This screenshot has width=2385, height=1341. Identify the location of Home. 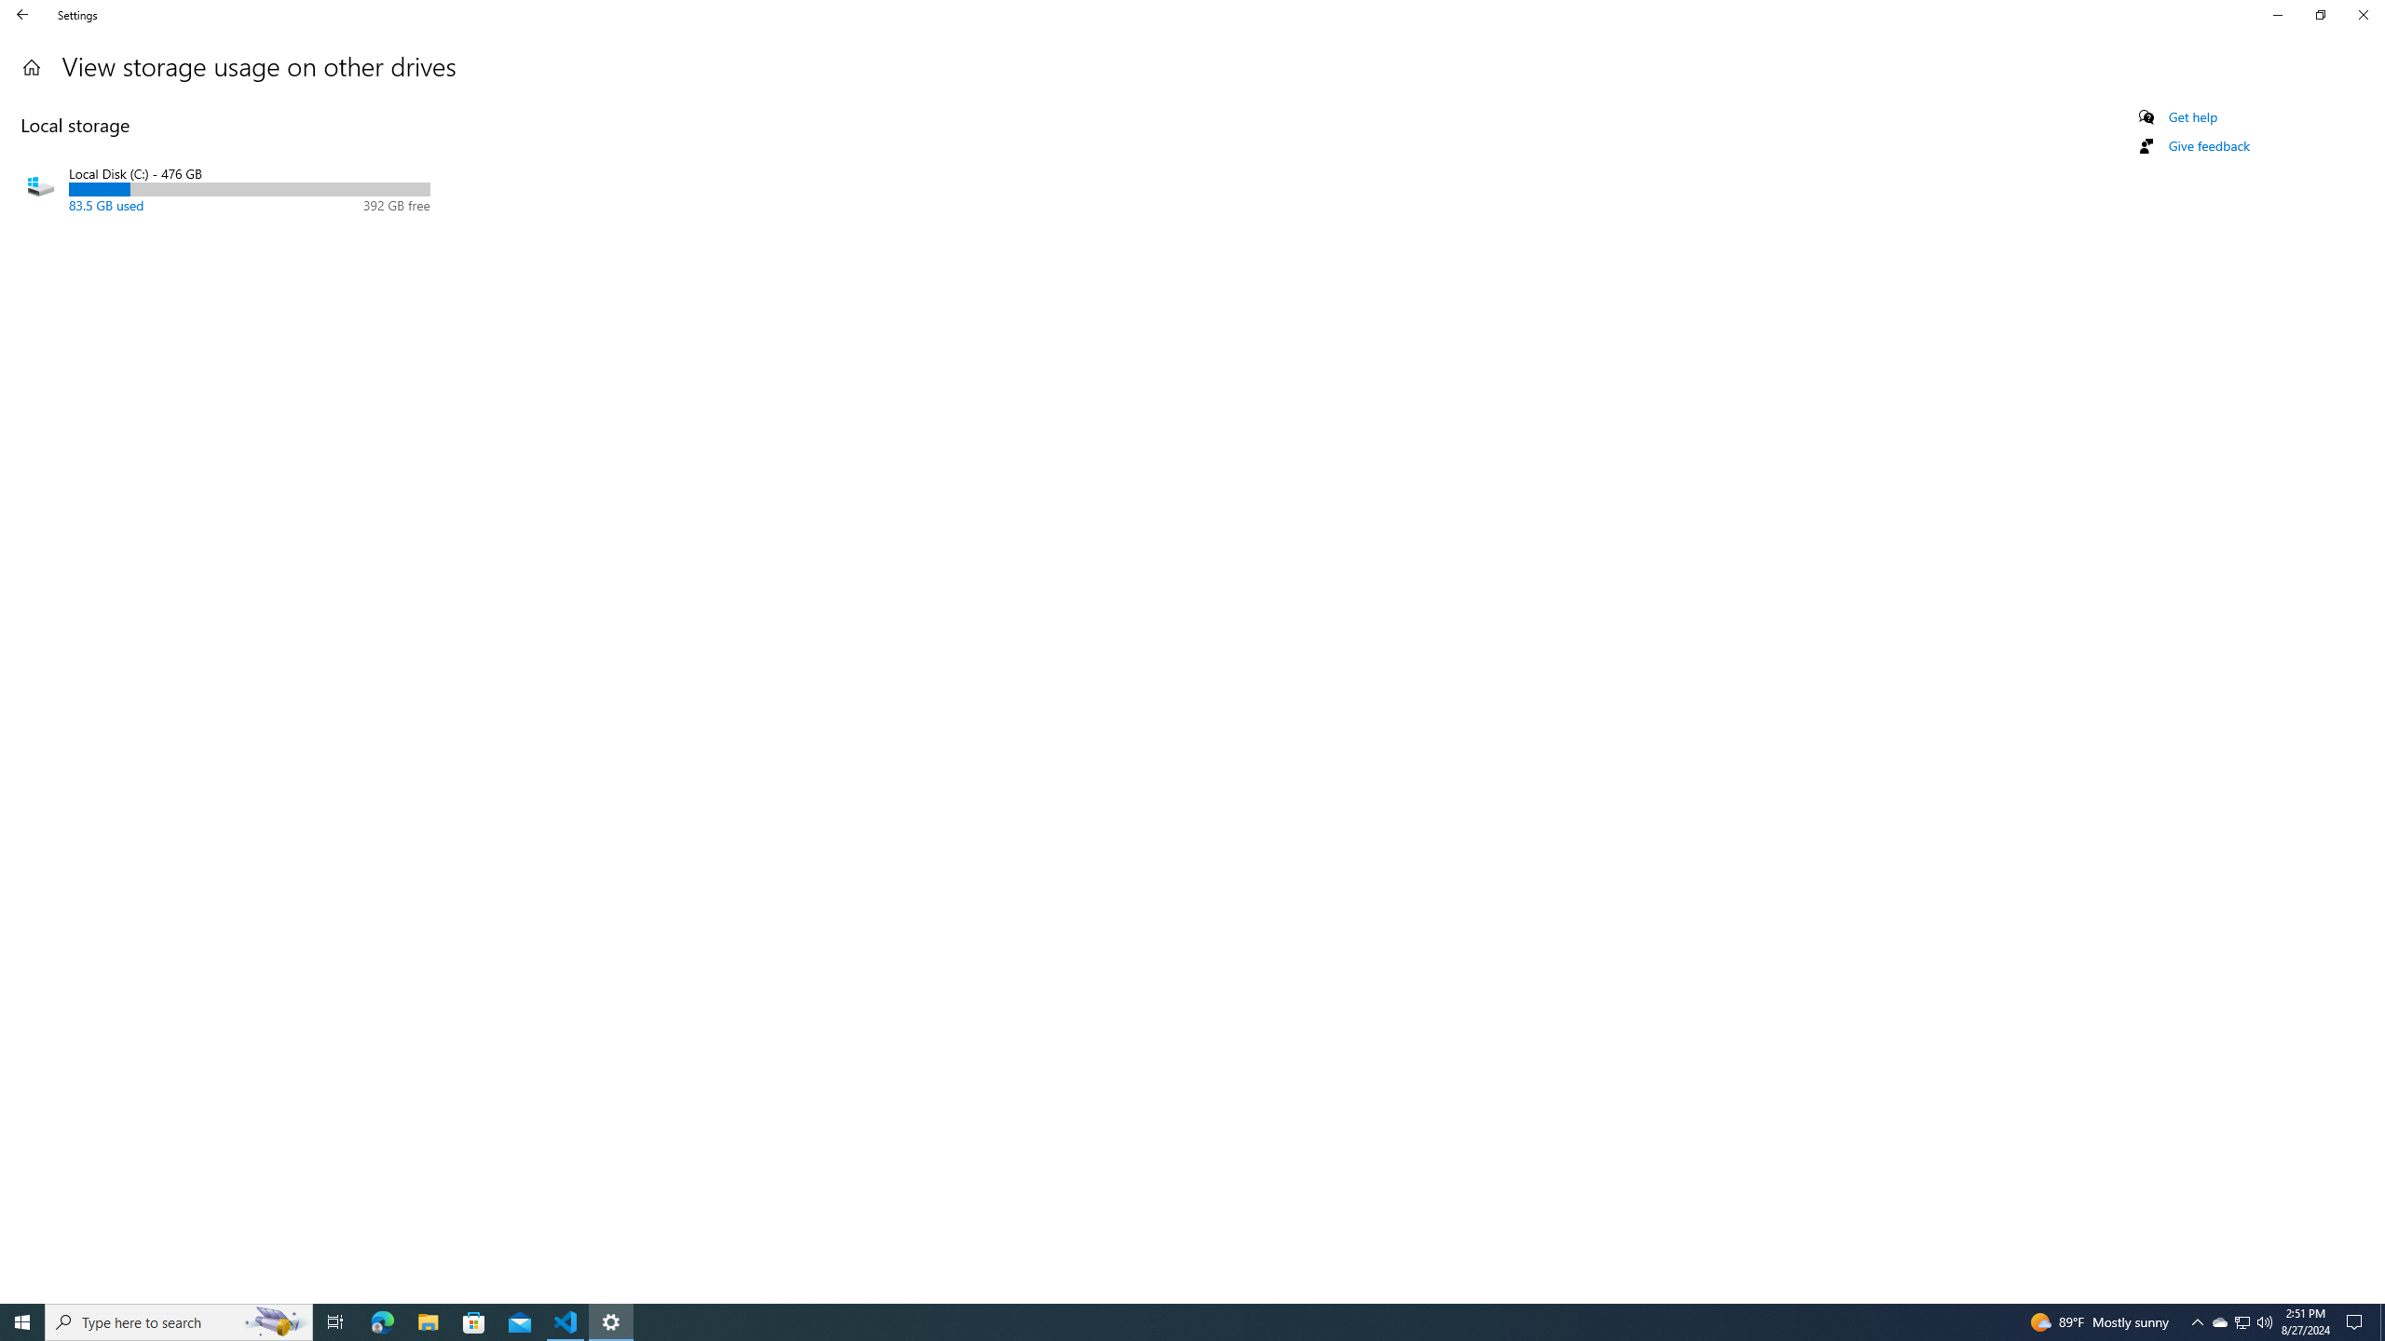
(474, 1322).